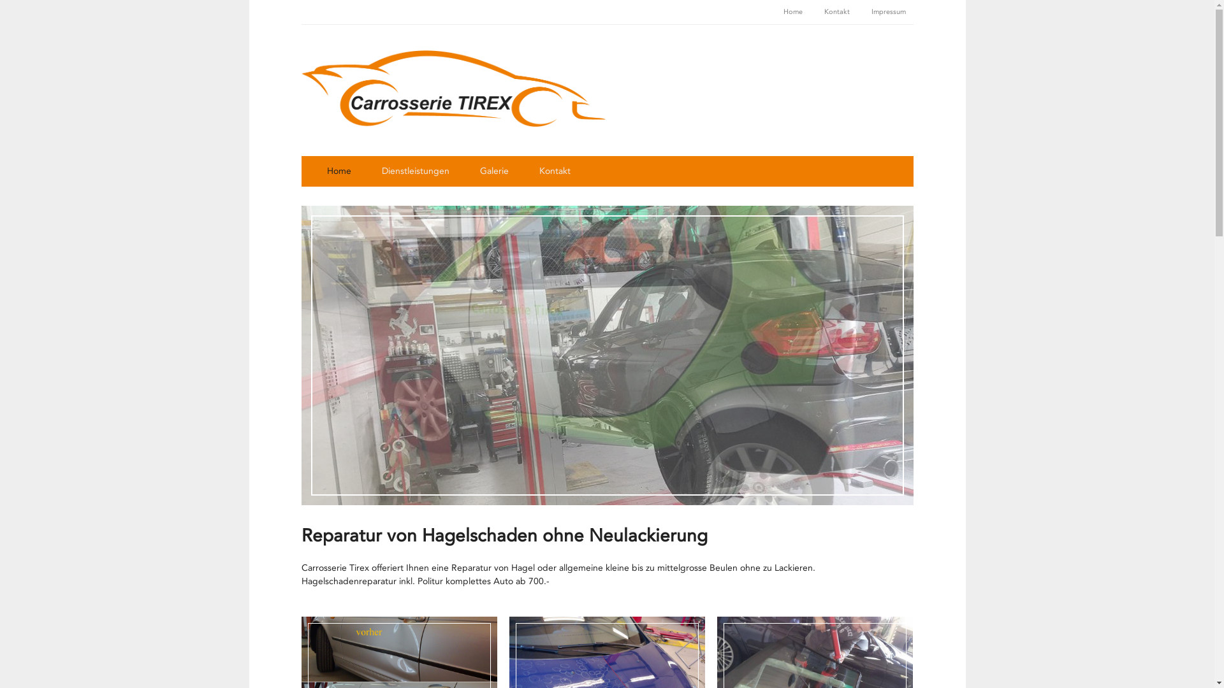 This screenshot has width=1224, height=688. Describe the element at coordinates (836, 11) in the screenshot. I see `Kontakt` at that location.